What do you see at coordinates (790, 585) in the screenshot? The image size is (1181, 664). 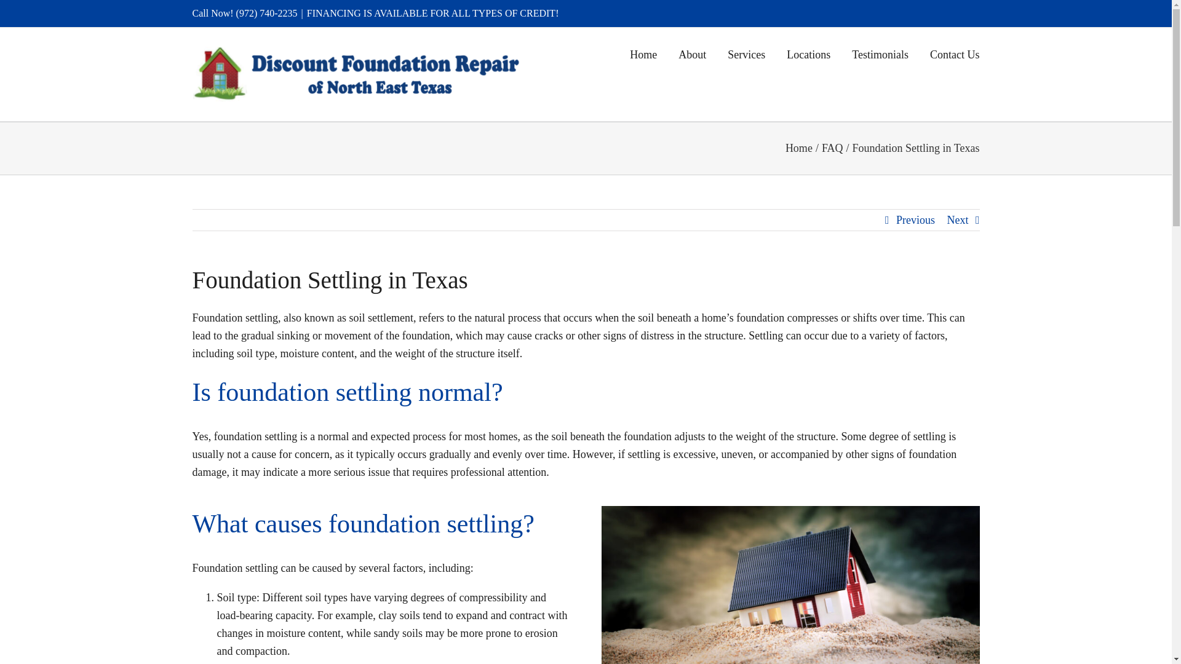 I see `foundation settling in dallas fort worth` at bounding box center [790, 585].